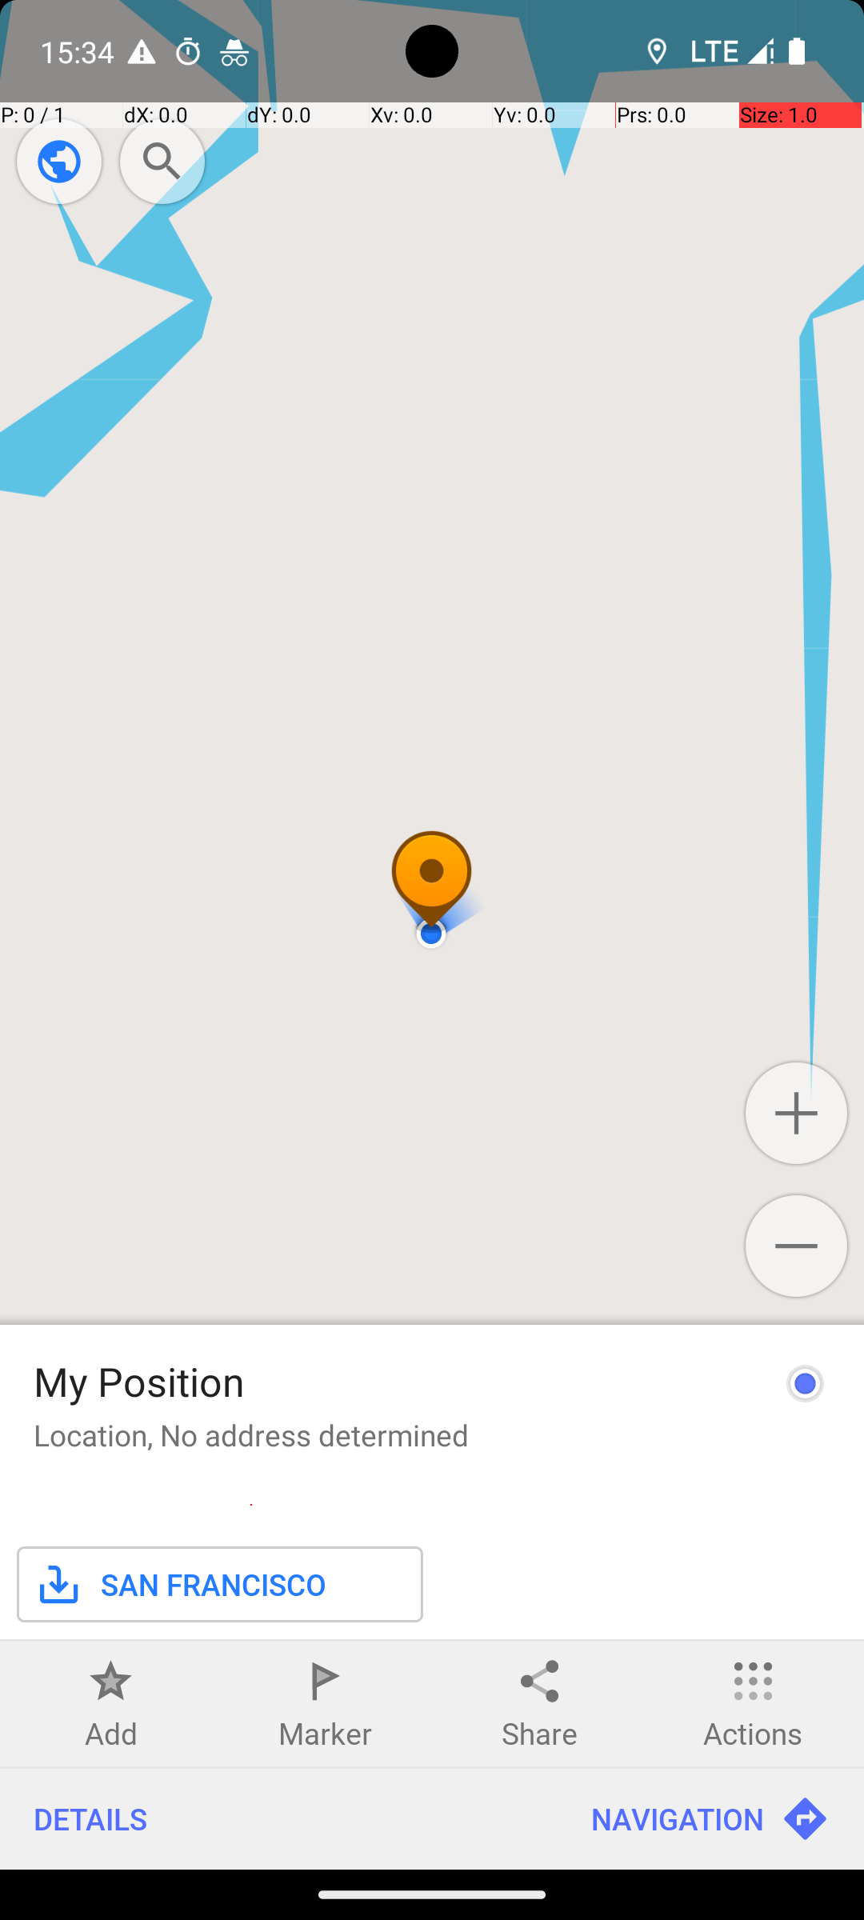 Image resolution: width=864 pixels, height=1920 pixels. I want to click on SAN FRANCISCO, so click(180, 1584).